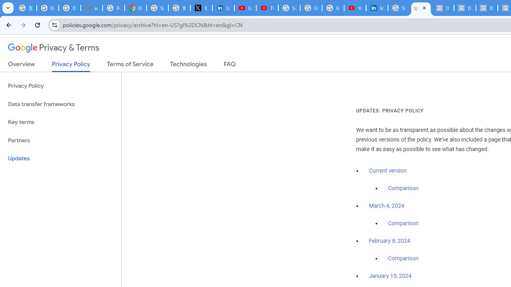 The height and width of the screenshot is (287, 511). I want to click on Current version, so click(388, 171).